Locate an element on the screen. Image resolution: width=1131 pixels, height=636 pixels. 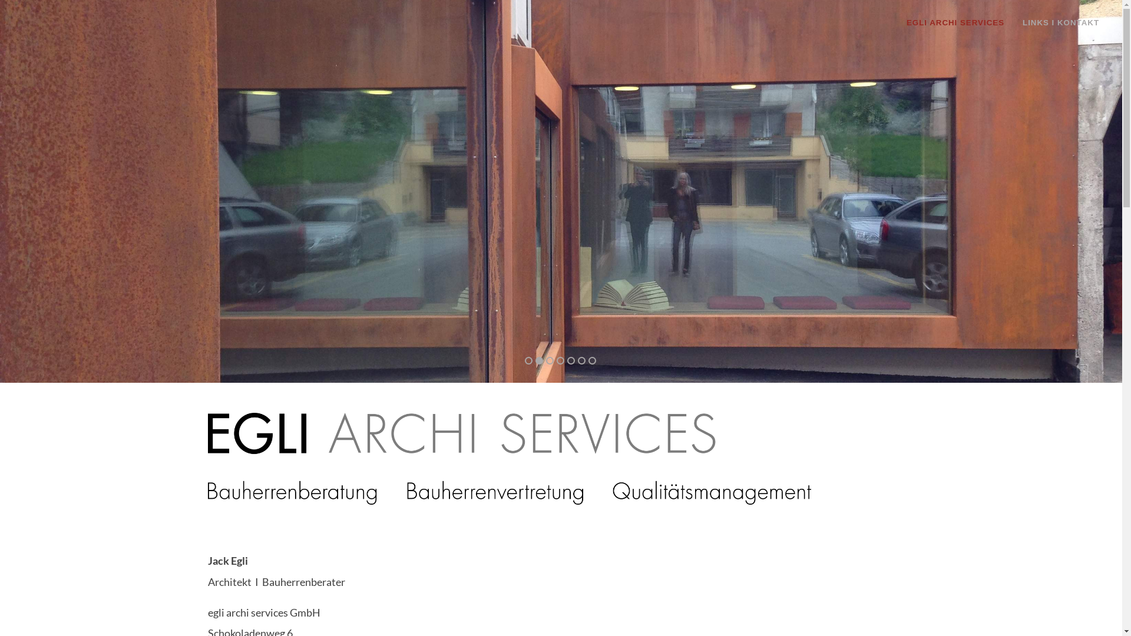
6 is located at coordinates (582, 360).